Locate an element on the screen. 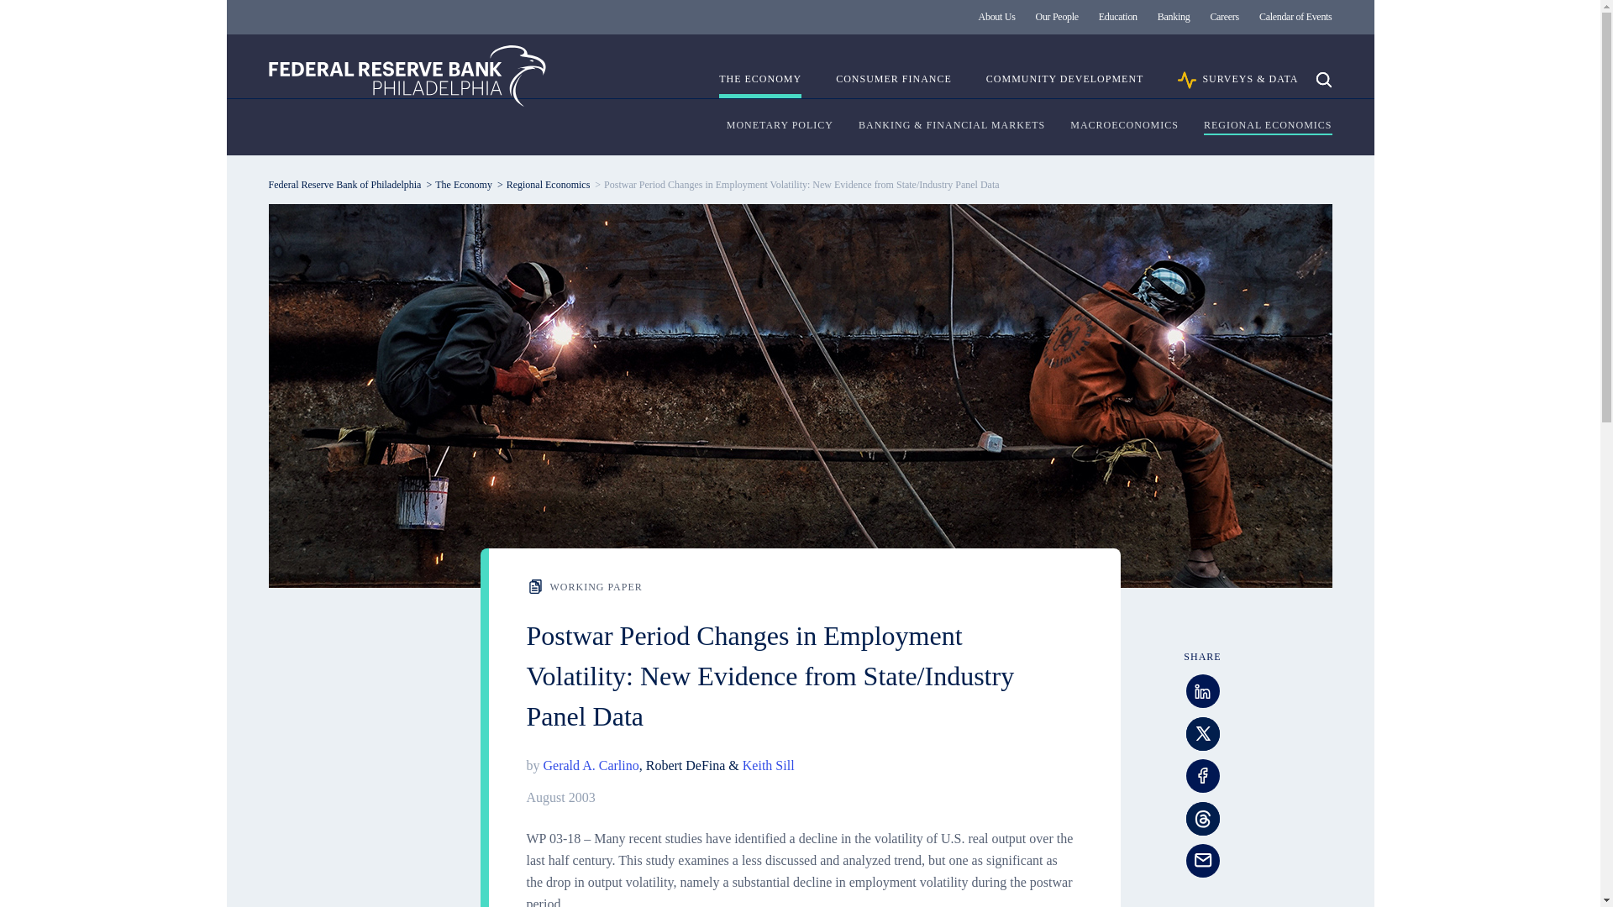 The height and width of the screenshot is (907, 1613). Calendar of Events is located at coordinates (1295, 17).